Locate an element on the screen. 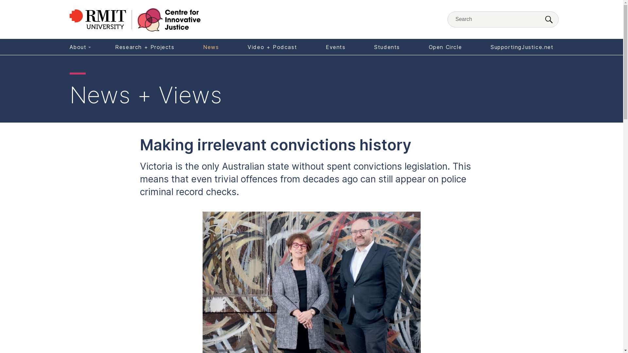 The width and height of the screenshot is (628, 353). SupportingJustice.net is located at coordinates (521, 47).